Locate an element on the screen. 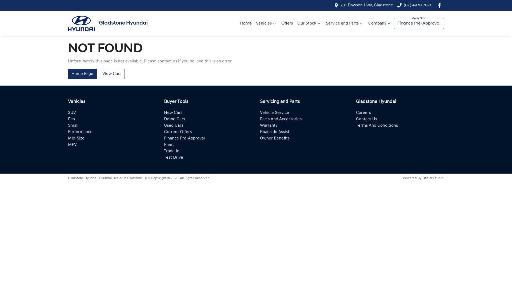  Vehicle Service is located at coordinates (275, 113).